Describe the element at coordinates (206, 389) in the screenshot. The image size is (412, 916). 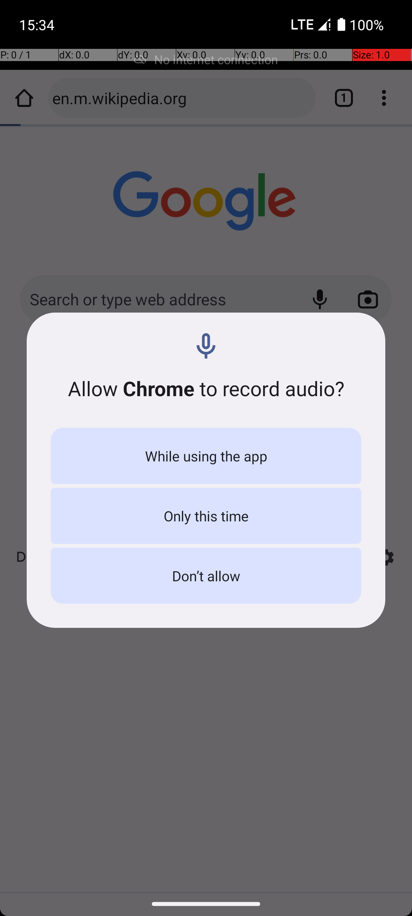
I see `Allow Chrome to record audio?` at that location.